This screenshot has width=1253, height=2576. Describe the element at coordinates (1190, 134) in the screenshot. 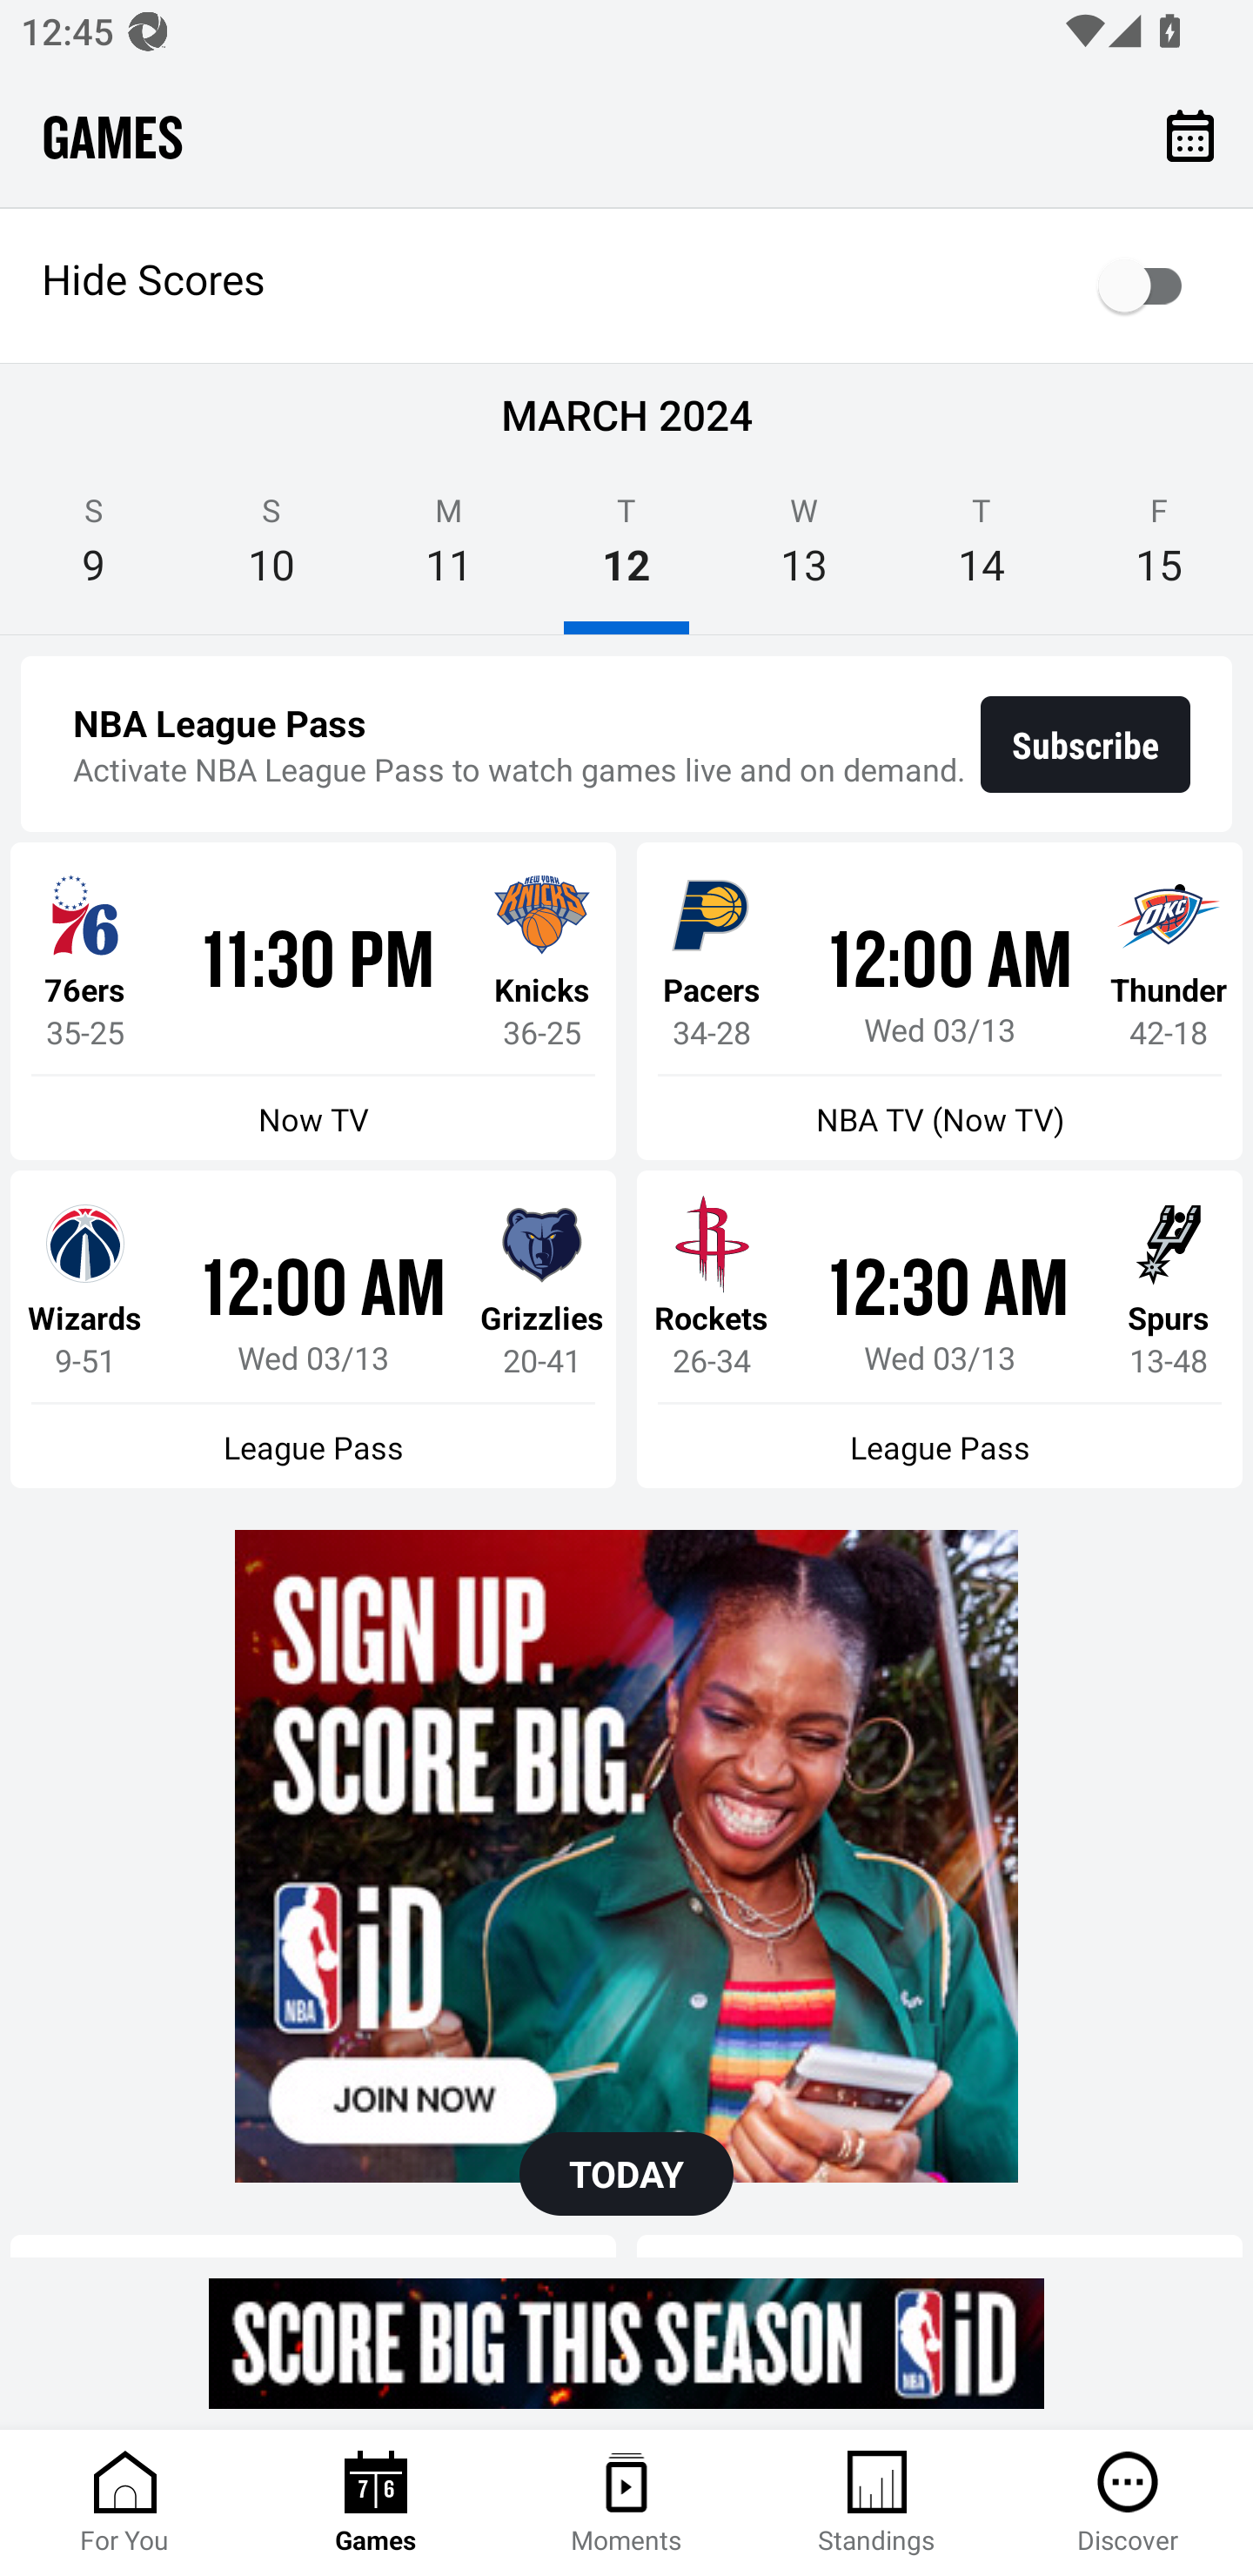

I see `Calendar` at that location.